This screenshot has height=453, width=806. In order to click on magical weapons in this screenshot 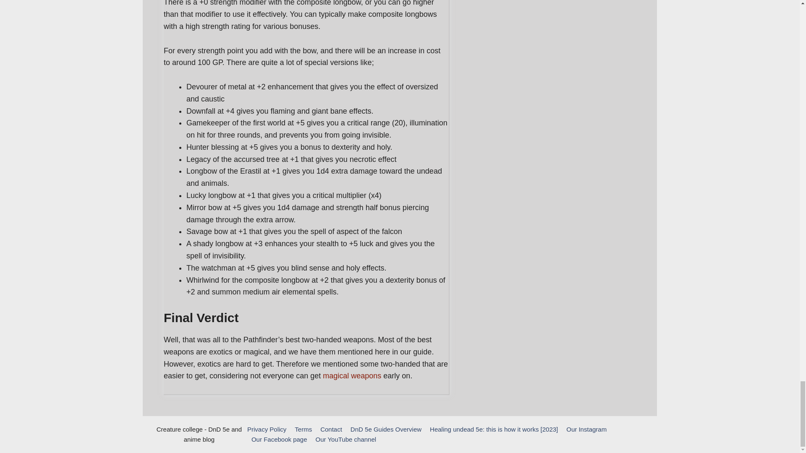, I will do `click(351, 376)`.